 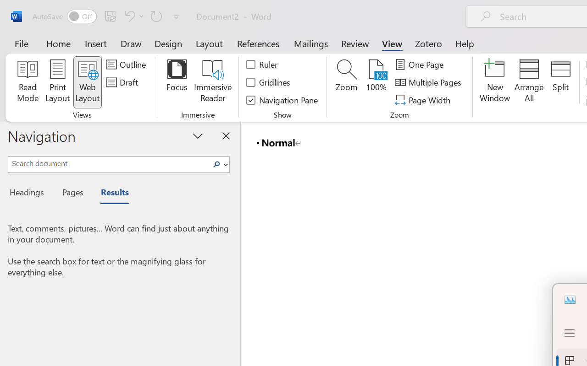 I want to click on One Page, so click(x=421, y=65).